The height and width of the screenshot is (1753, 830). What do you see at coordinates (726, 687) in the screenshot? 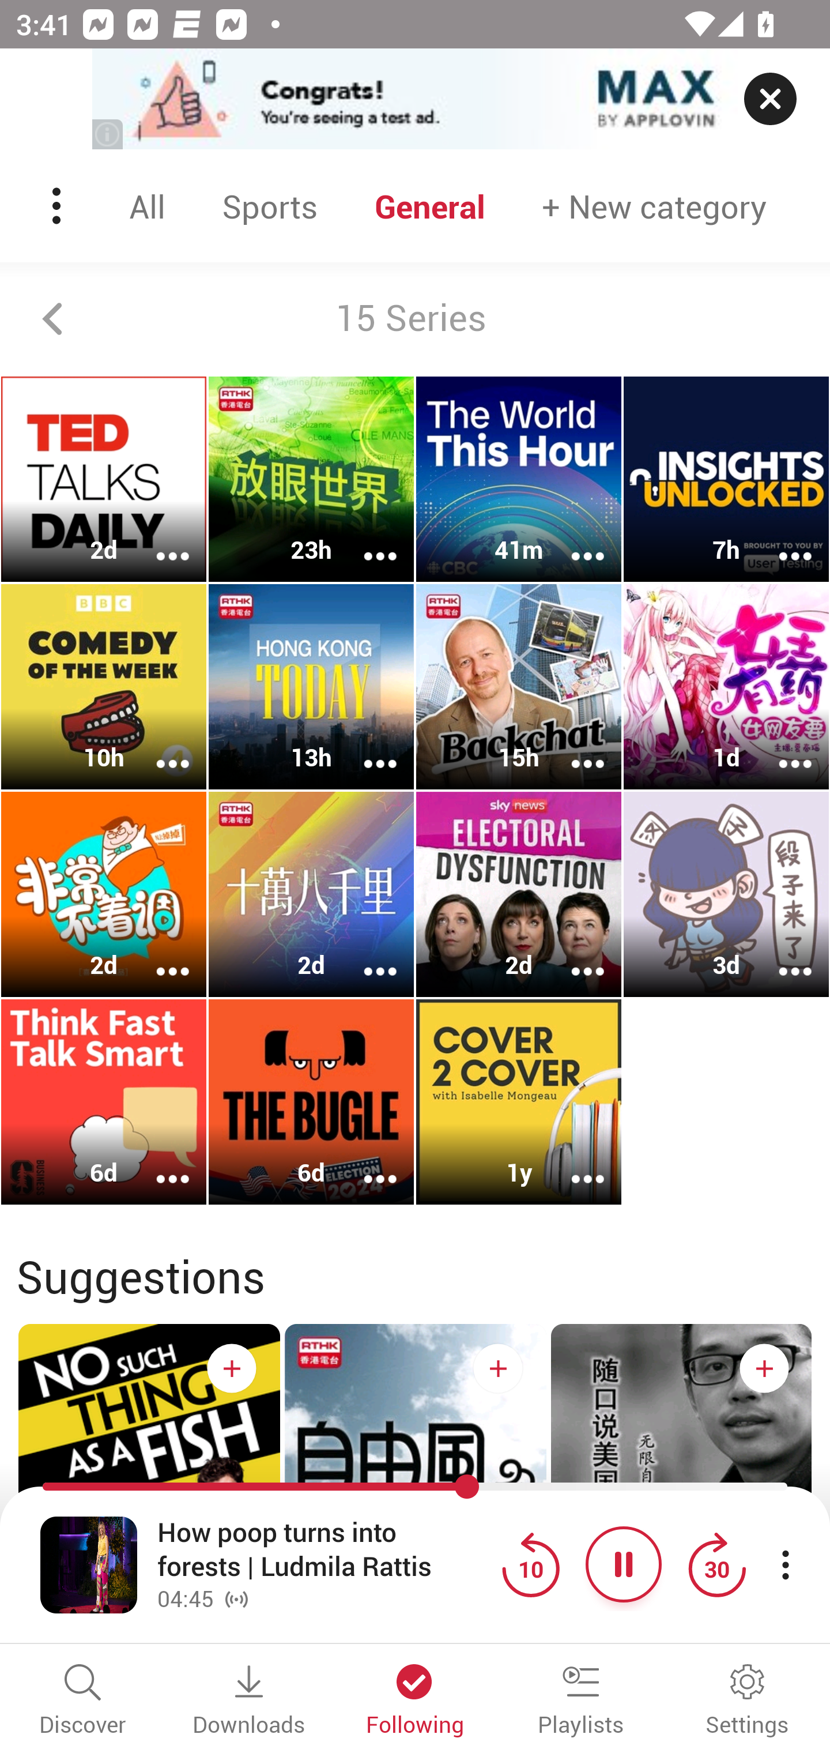
I see `女王有药丨爆笑脱口秀 1d More options More options` at bounding box center [726, 687].